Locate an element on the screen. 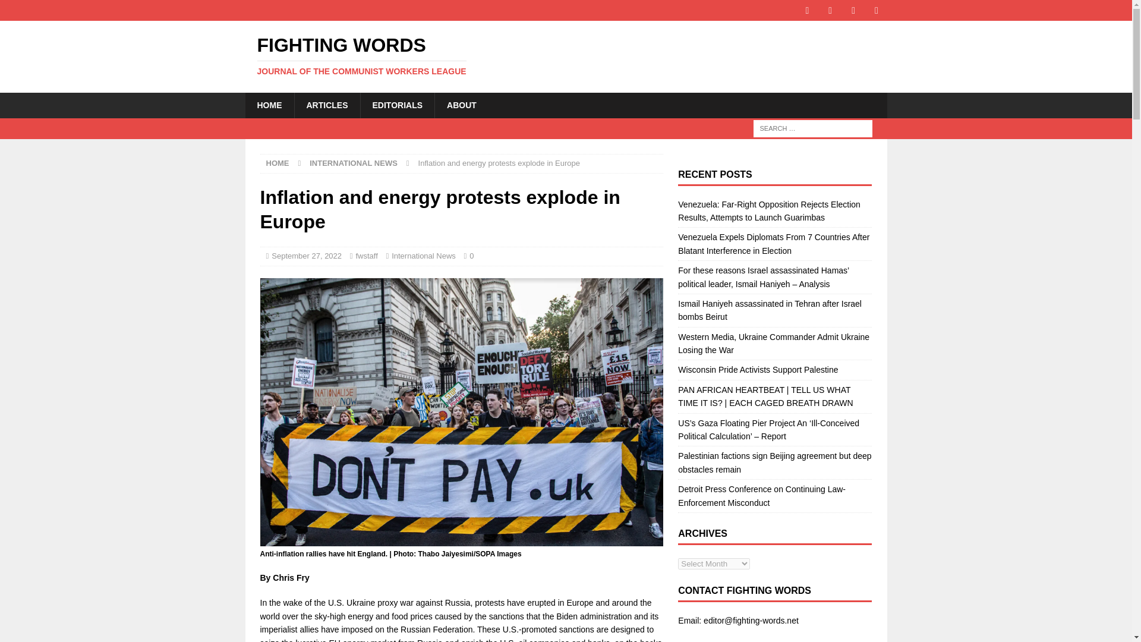 The image size is (1141, 642). ARTICLES is located at coordinates (278, 163).